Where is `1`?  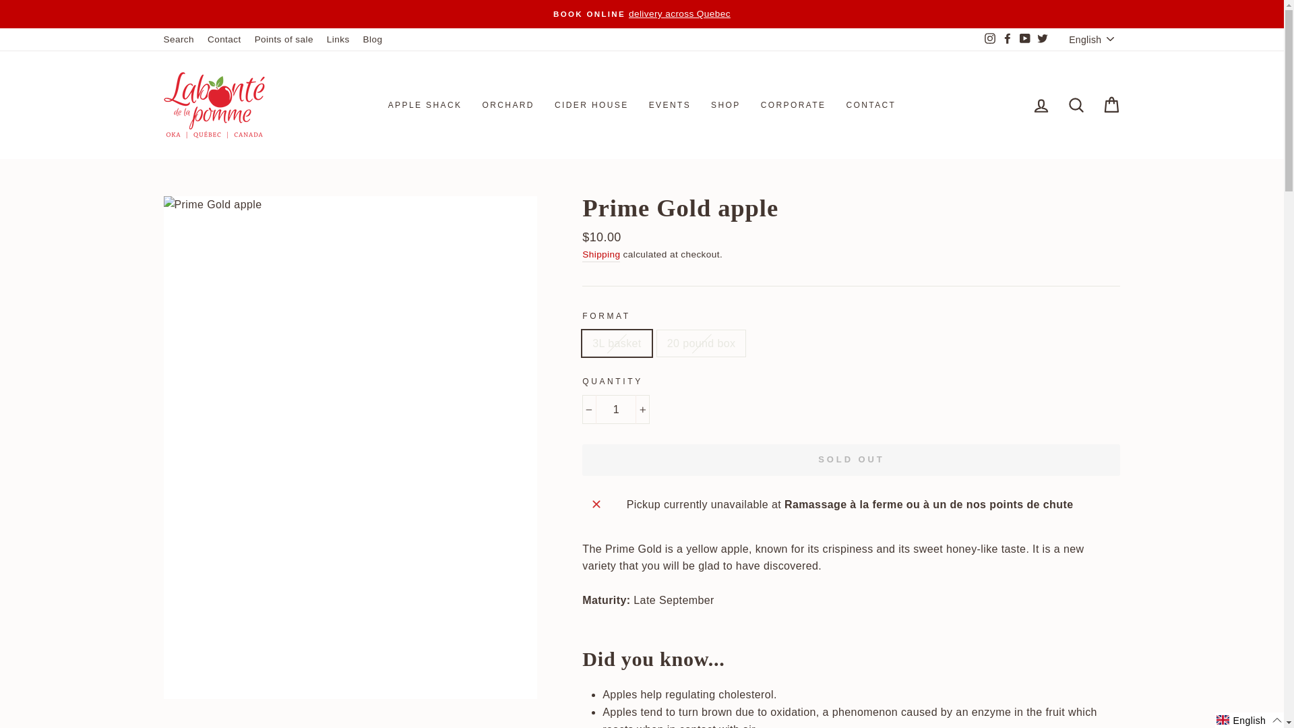 1 is located at coordinates (616, 410).